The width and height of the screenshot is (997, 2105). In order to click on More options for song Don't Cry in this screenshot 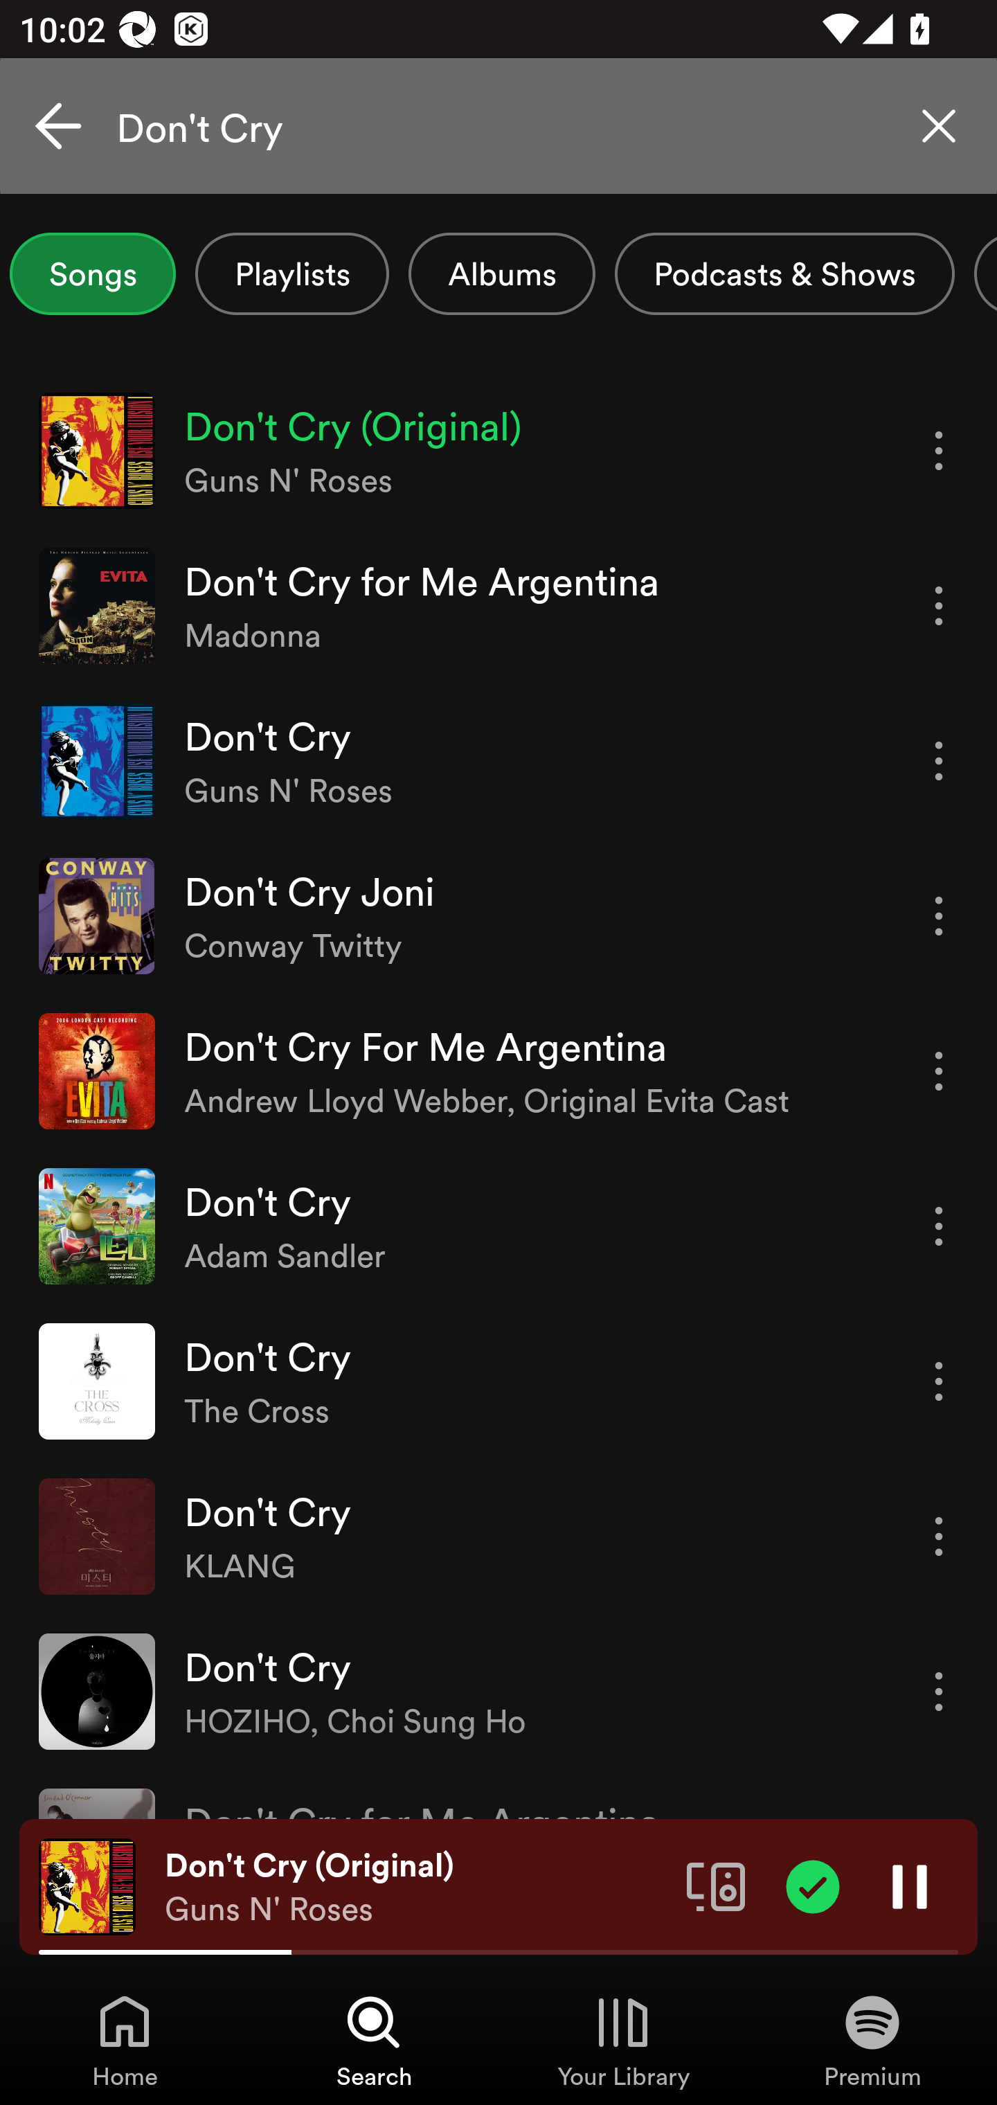, I will do `click(939, 1537)`.